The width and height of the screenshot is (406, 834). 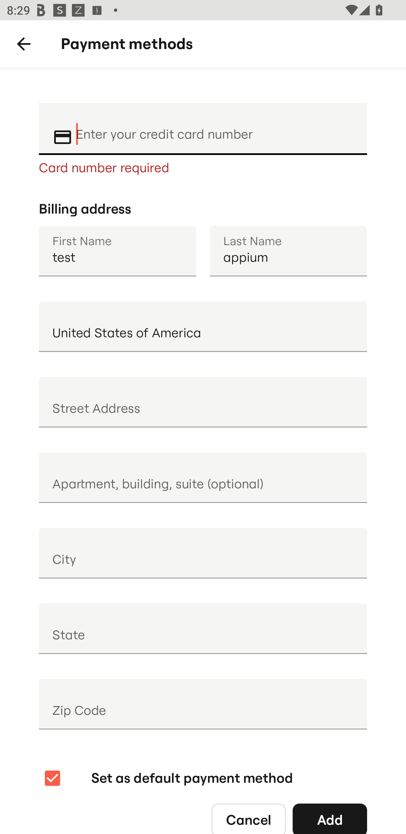 I want to click on State, so click(x=203, y=629).